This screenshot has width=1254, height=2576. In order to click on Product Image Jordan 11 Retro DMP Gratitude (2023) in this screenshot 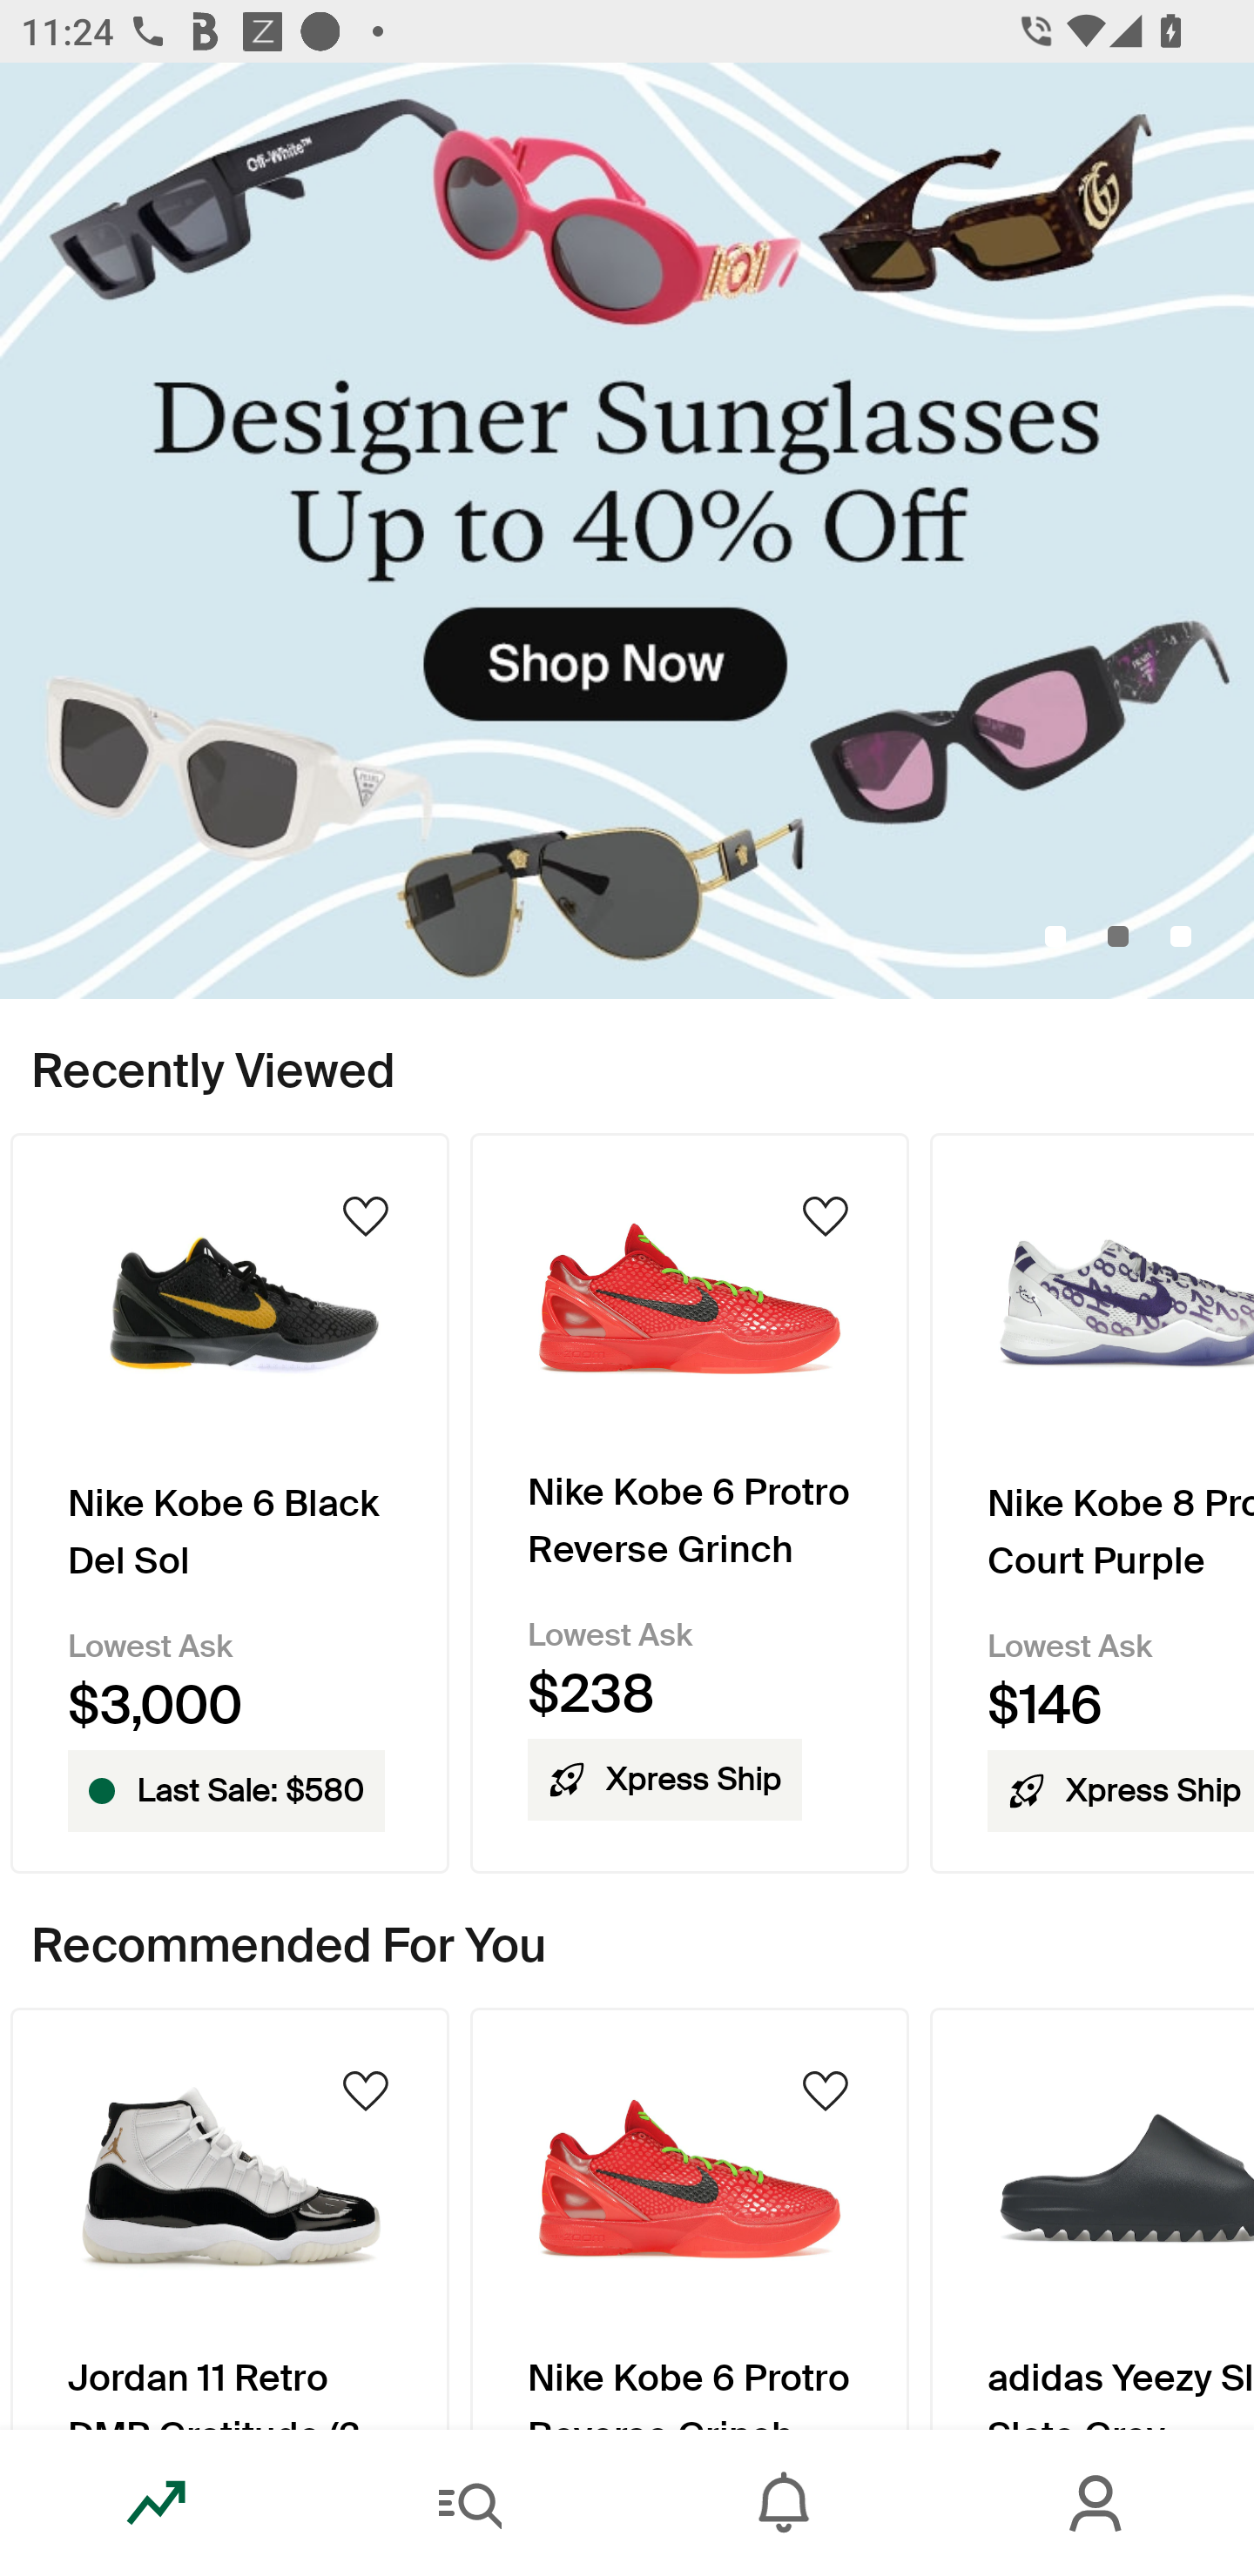, I will do `click(229, 2217)`.